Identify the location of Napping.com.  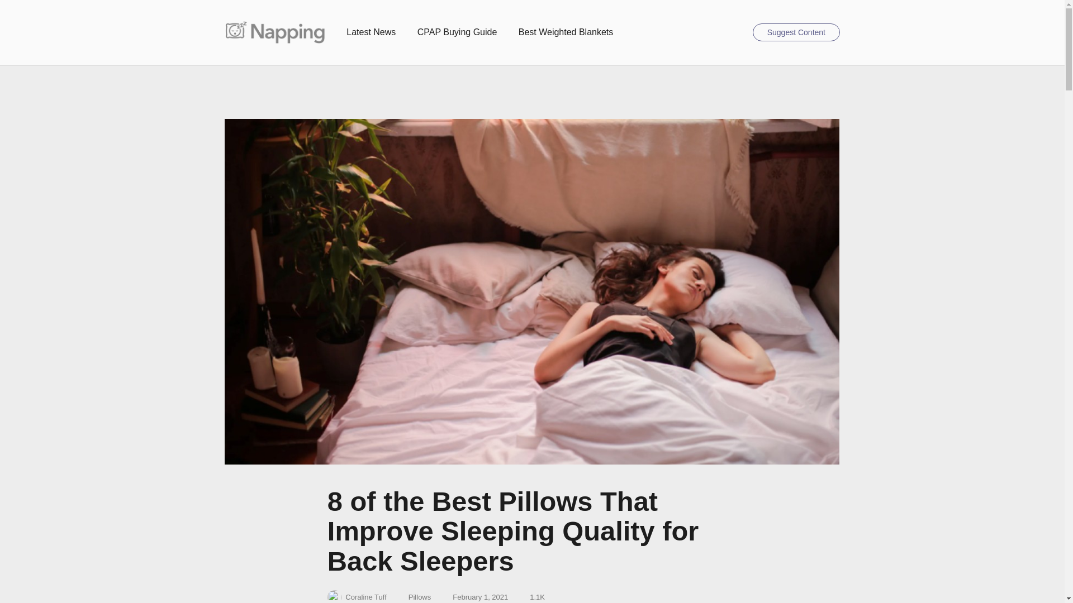
(274, 32).